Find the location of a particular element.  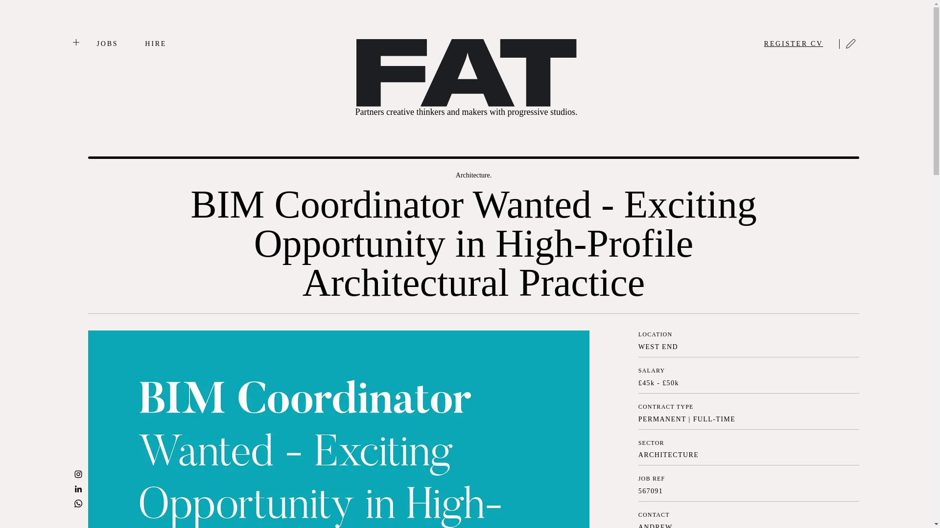

ANDREW is located at coordinates (655, 526).